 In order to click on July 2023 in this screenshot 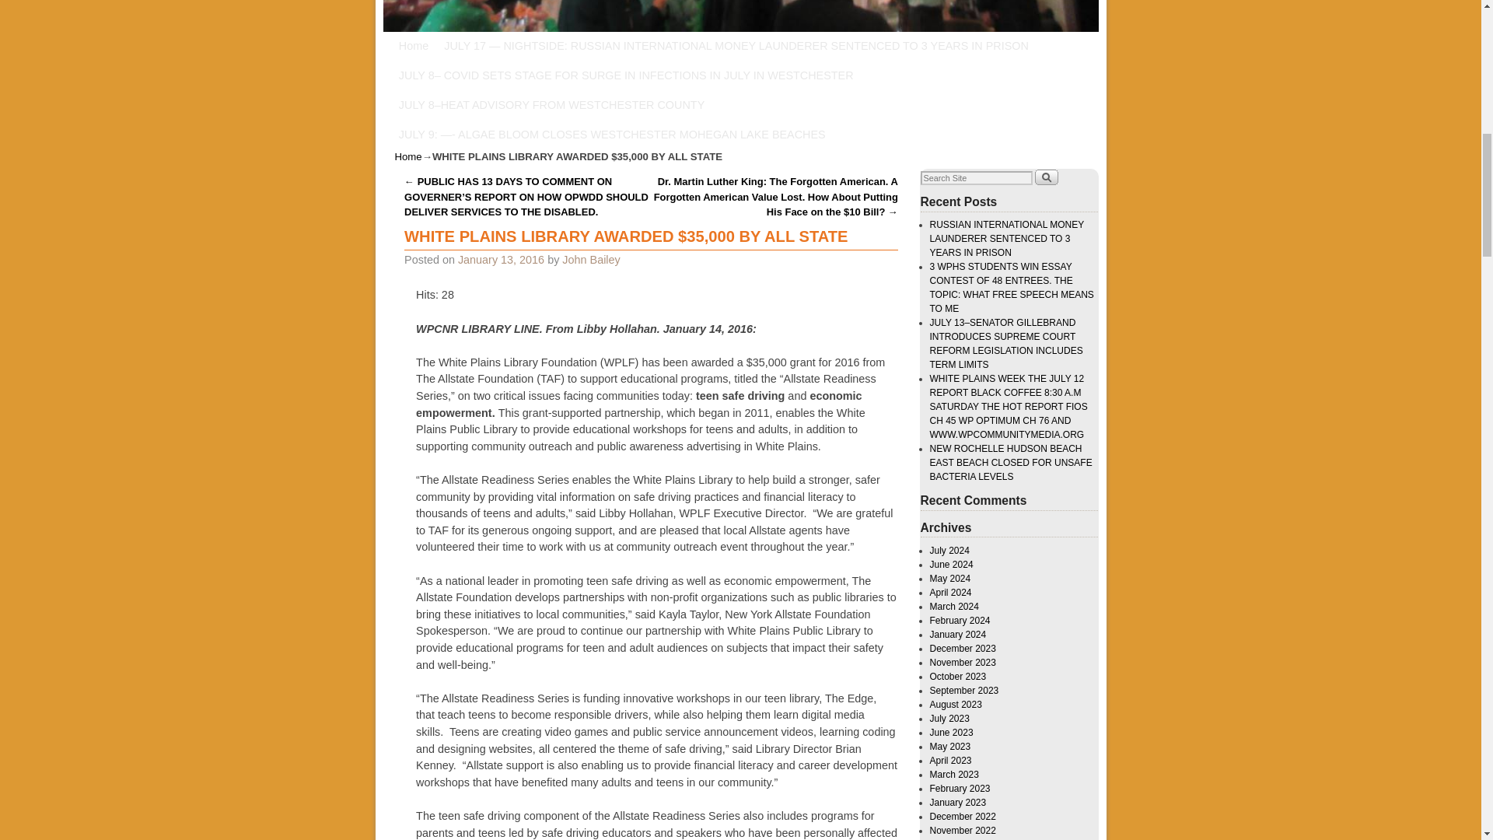, I will do `click(949, 718)`.